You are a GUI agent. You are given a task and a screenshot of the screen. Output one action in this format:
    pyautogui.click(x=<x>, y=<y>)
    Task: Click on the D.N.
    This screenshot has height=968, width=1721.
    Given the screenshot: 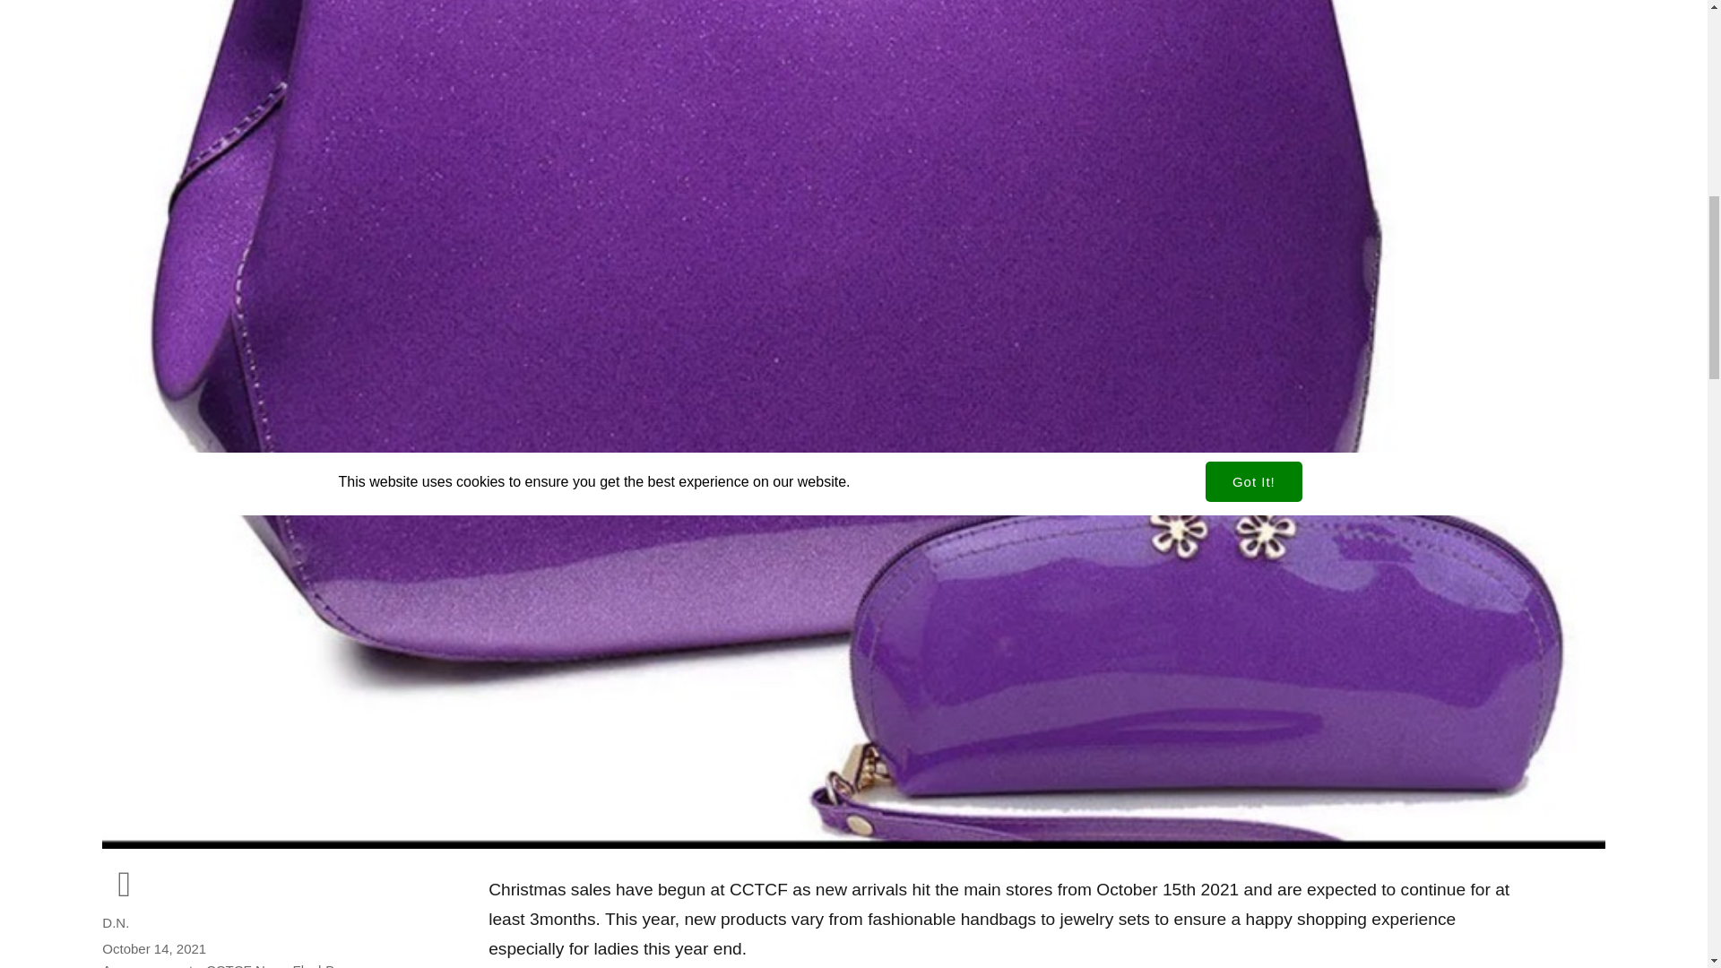 What is the action you would take?
    pyautogui.click(x=115, y=921)
    